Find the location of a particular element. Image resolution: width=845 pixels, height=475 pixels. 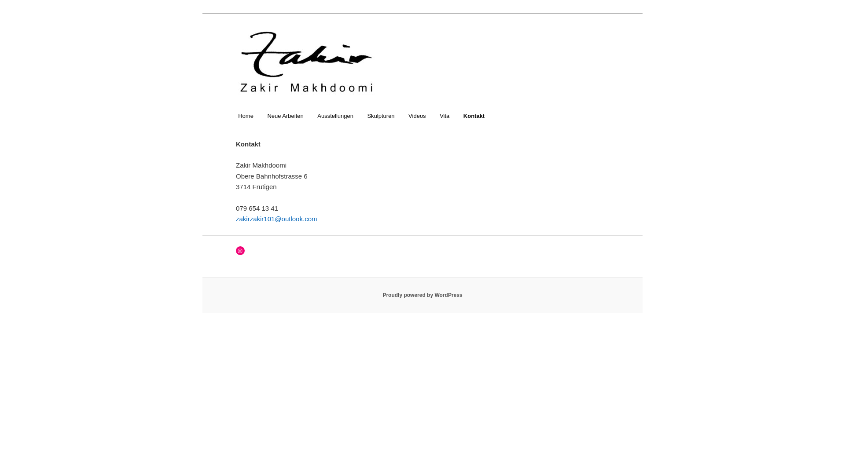

Kontakt is located at coordinates (474, 116).